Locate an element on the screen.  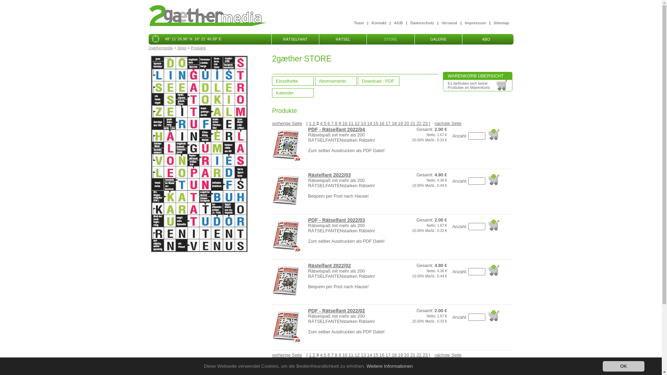
23 is located at coordinates (426, 355).